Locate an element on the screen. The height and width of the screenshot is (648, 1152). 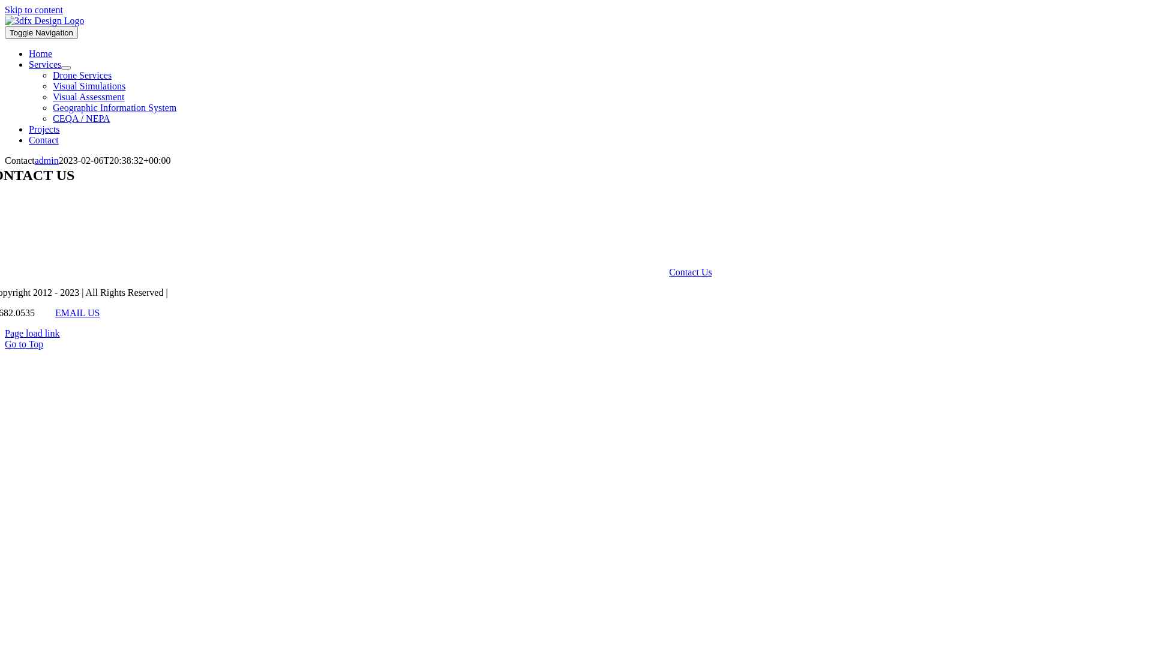
Services is located at coordinates (45, 65).